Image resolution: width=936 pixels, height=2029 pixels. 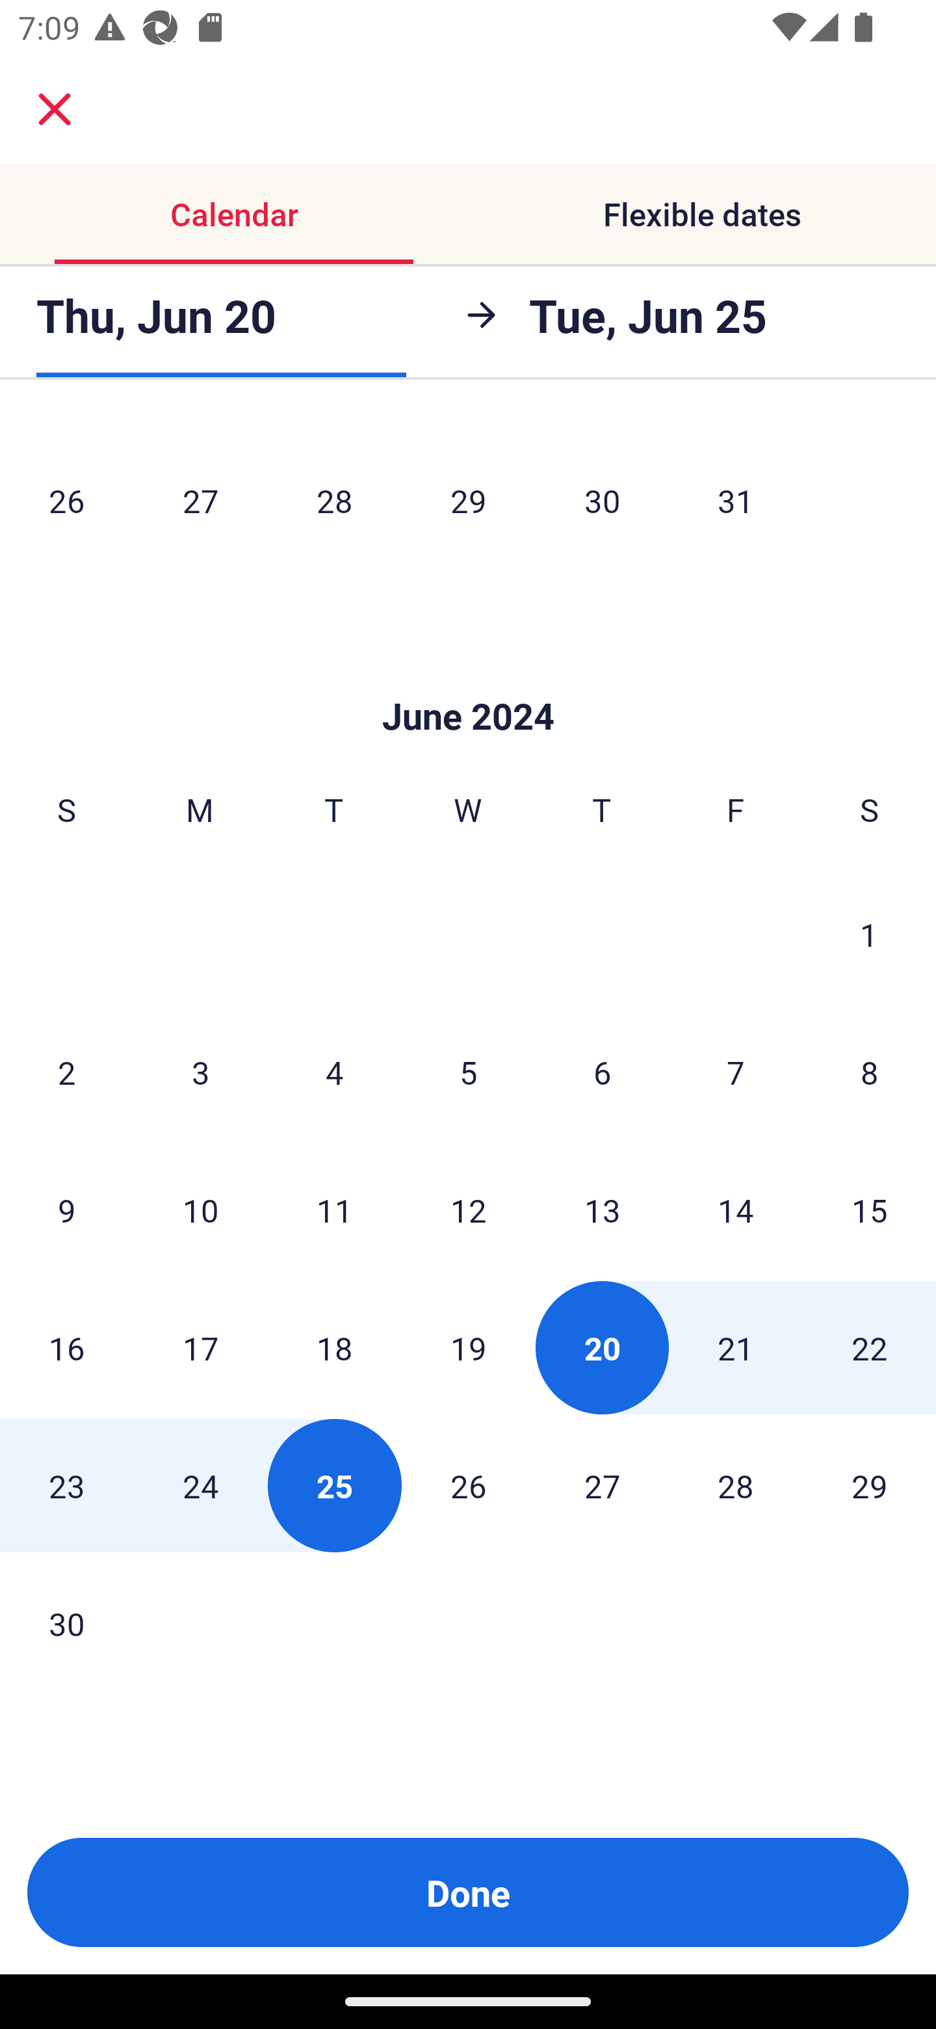 I want to click on 27 Monday, May 27, 2024, so click(x=200, y=499).